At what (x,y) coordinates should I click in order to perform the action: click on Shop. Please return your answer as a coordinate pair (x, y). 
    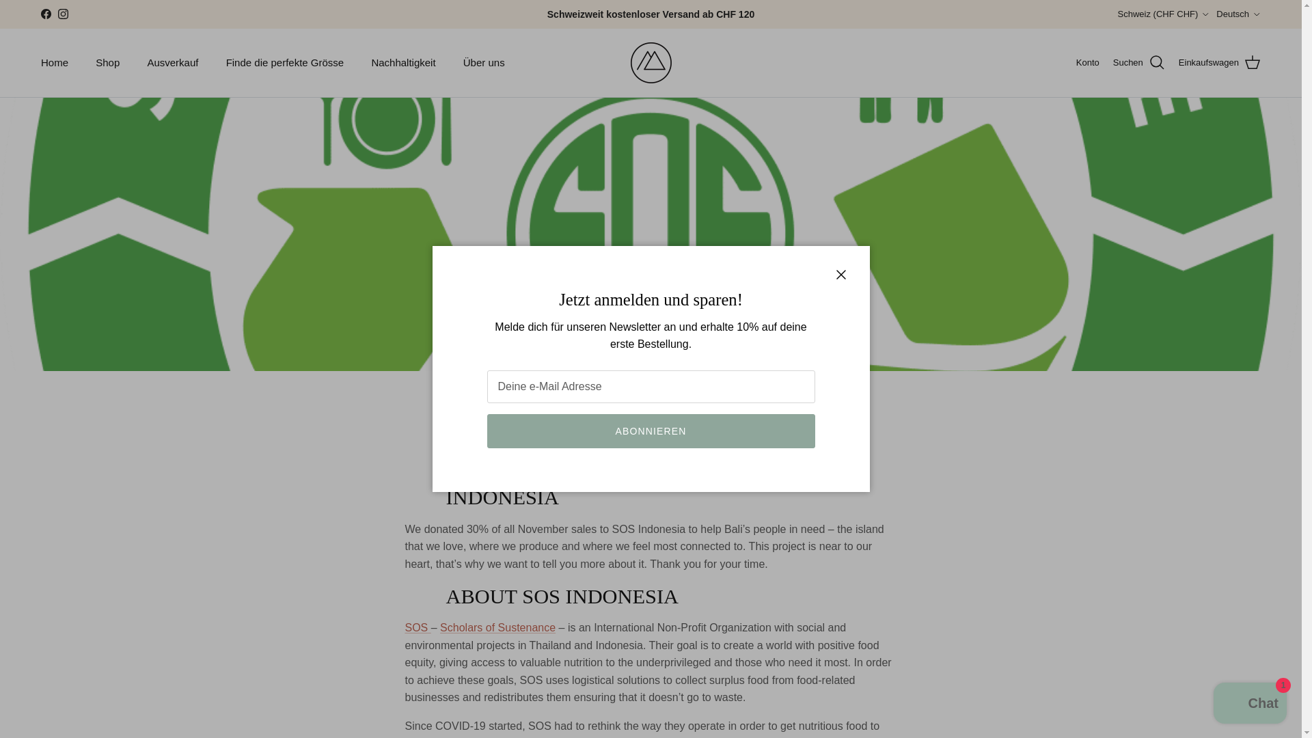
    Looking at the image, I should click on (108, 63).